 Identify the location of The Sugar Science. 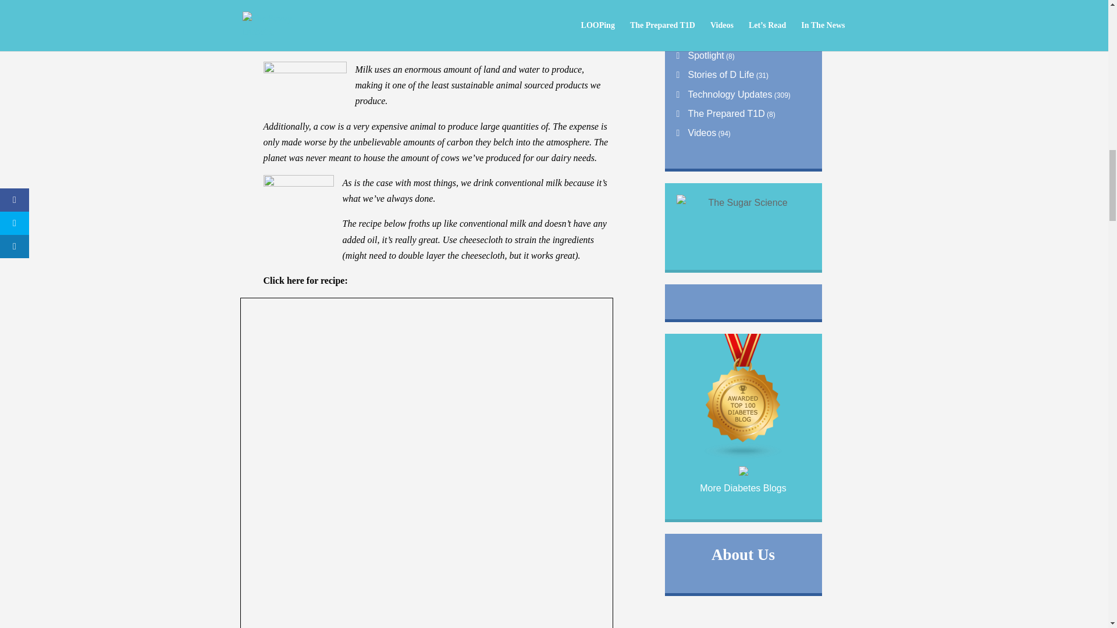
(742, 213).